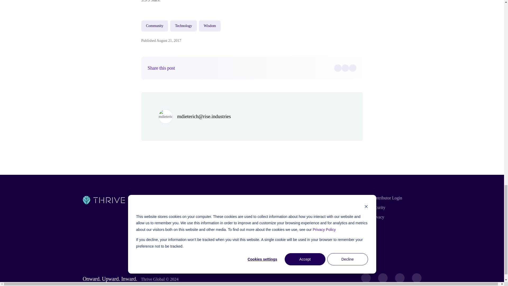 This screenshot has width=508, height=286. Describe the element at coordinates (338, 68) in the screenshot. I see `Facebook` at that location.